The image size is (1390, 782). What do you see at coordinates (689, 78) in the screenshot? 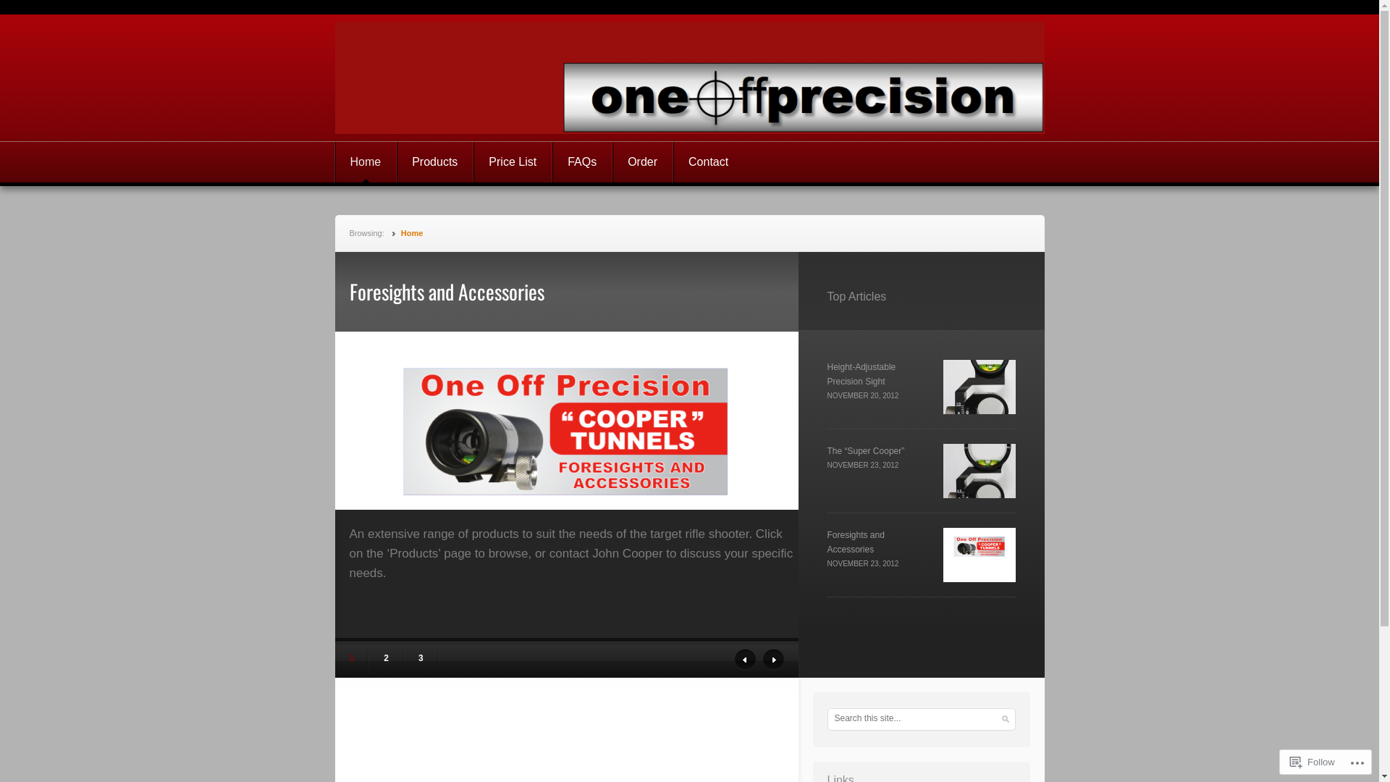
I see `oneoffprecision` at bounding box center [689, 78].